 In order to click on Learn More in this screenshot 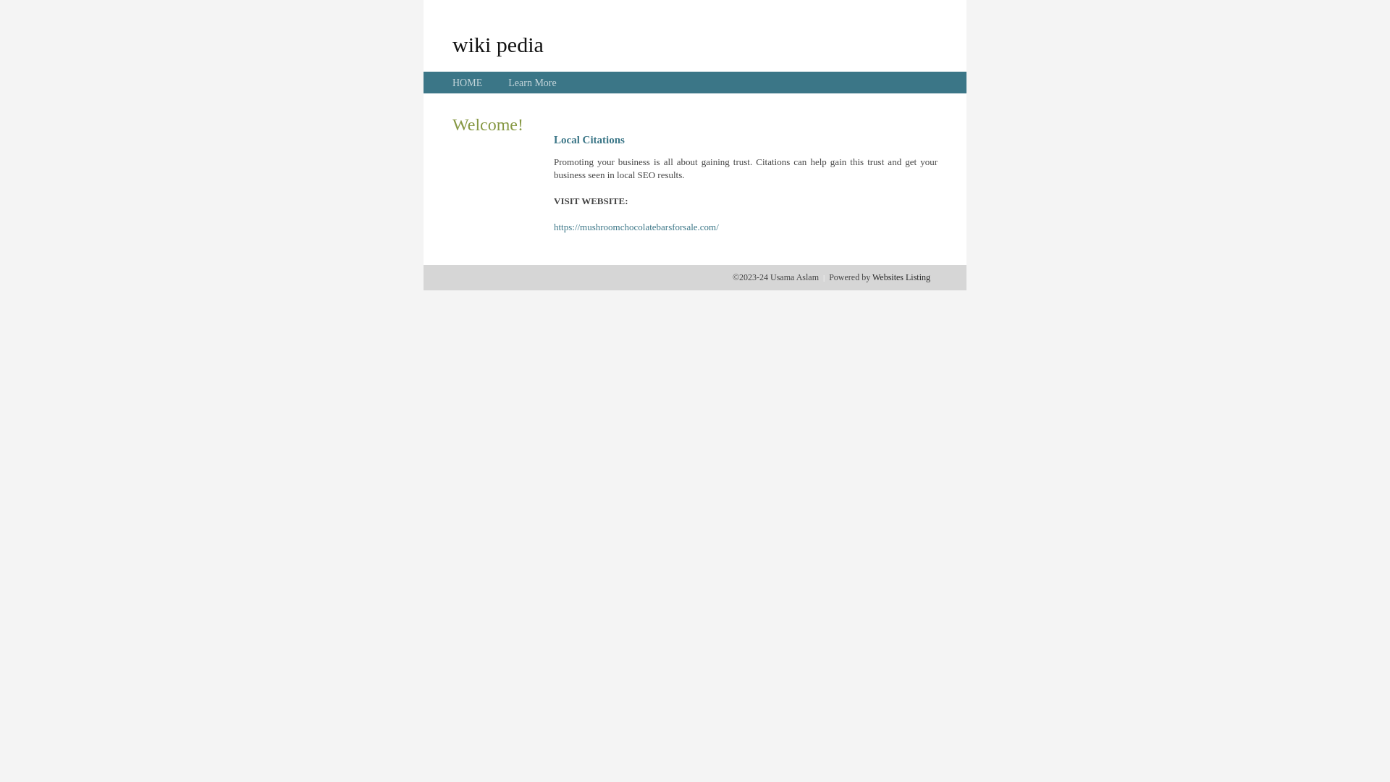, I will do `click(532, 83)`.